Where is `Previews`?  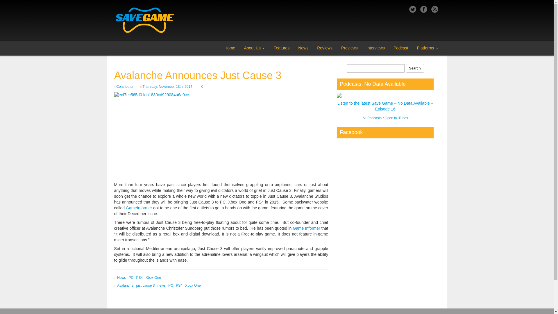
Previews is located at coordinates (349, 48).